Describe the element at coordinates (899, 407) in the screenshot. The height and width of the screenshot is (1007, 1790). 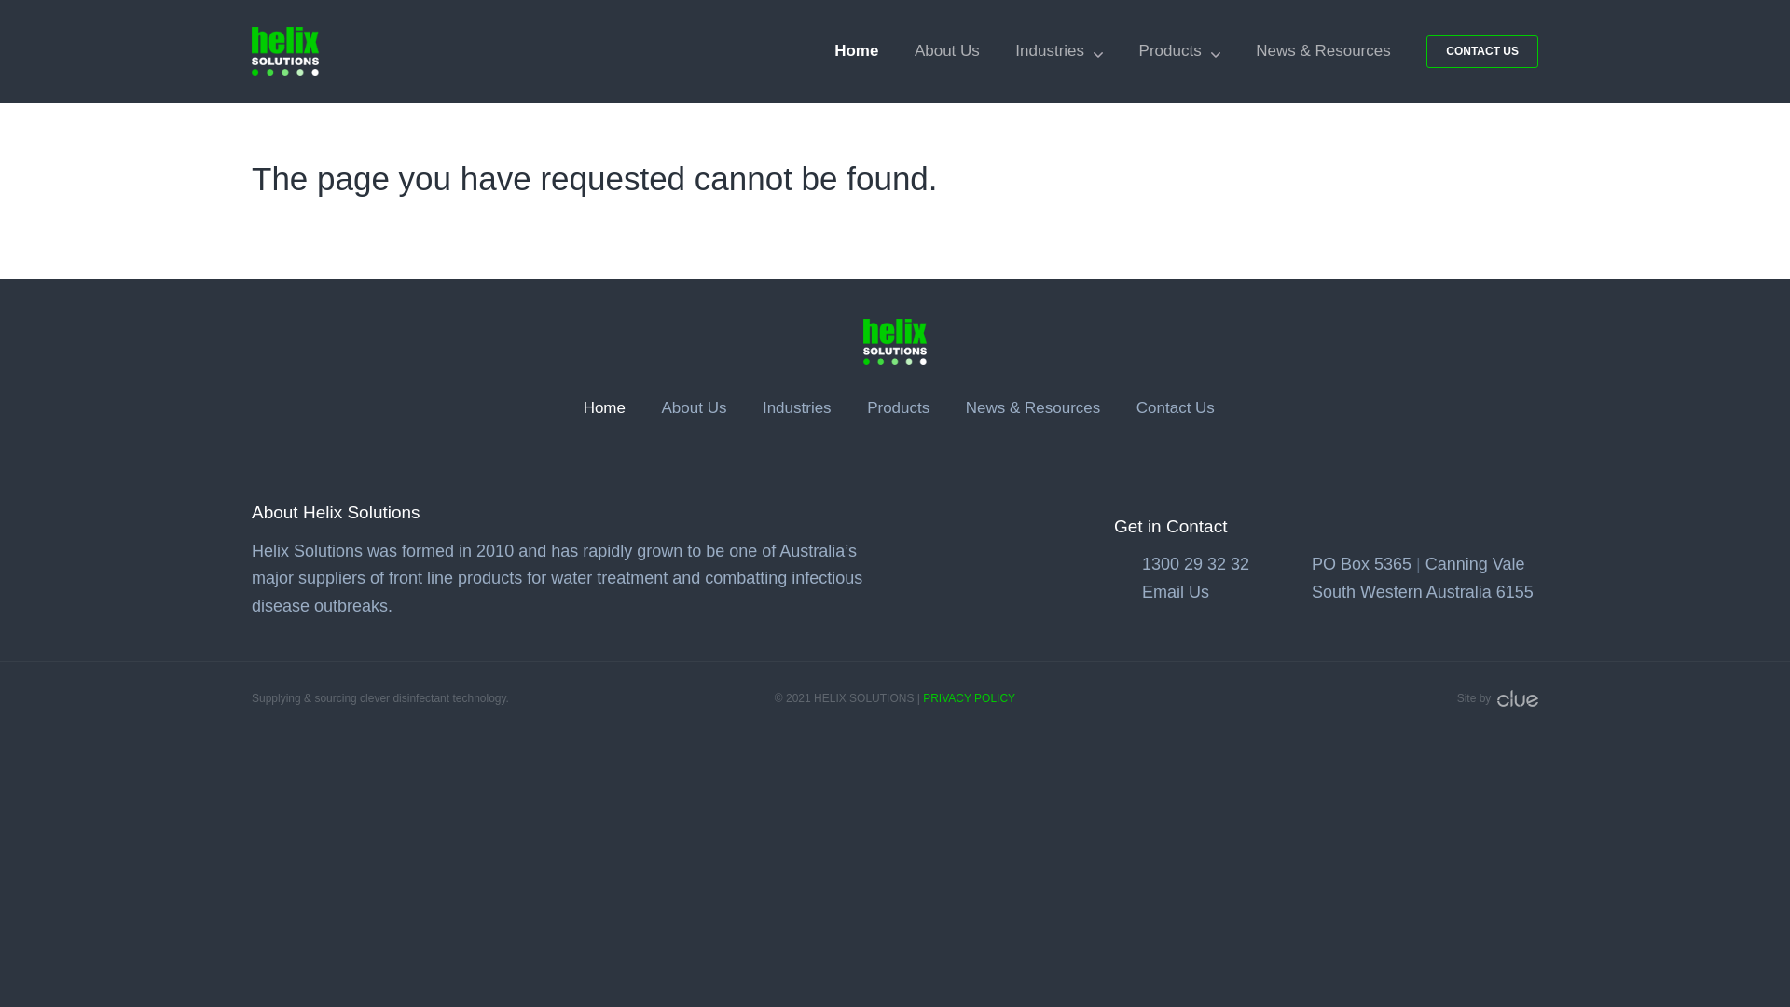
I see `Products` at that location.